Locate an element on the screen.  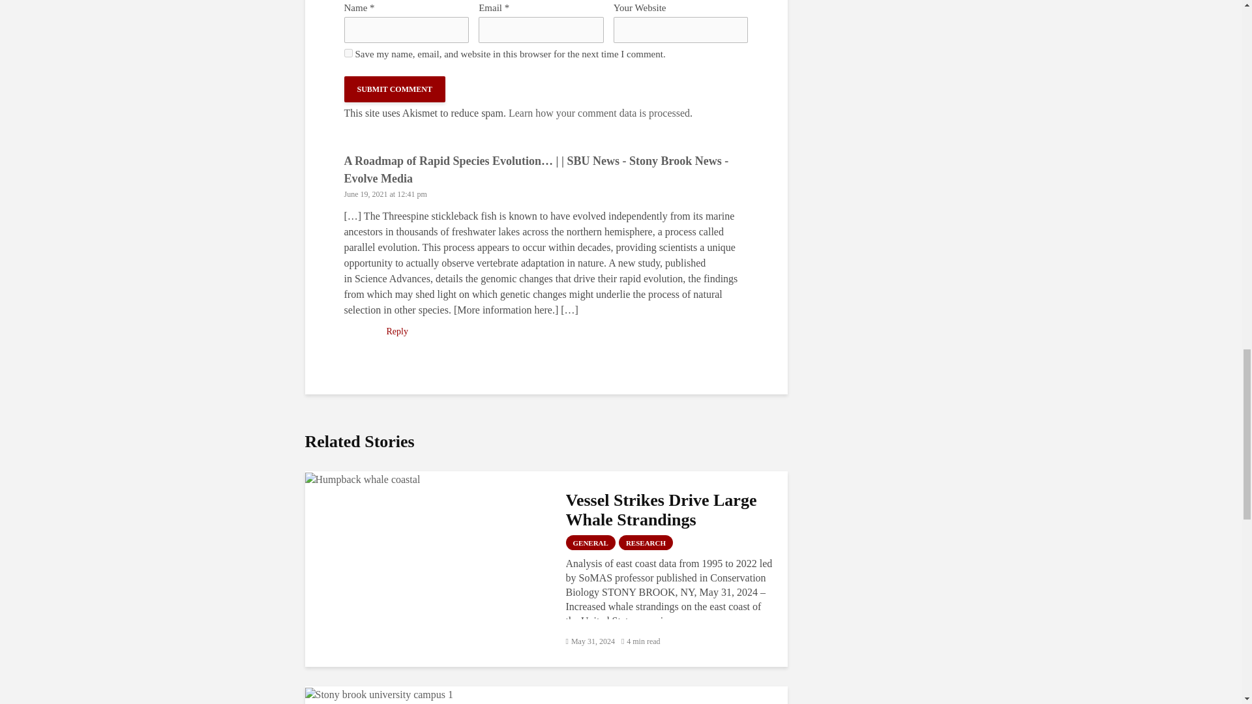
yes is located at coordinates (348, 52).